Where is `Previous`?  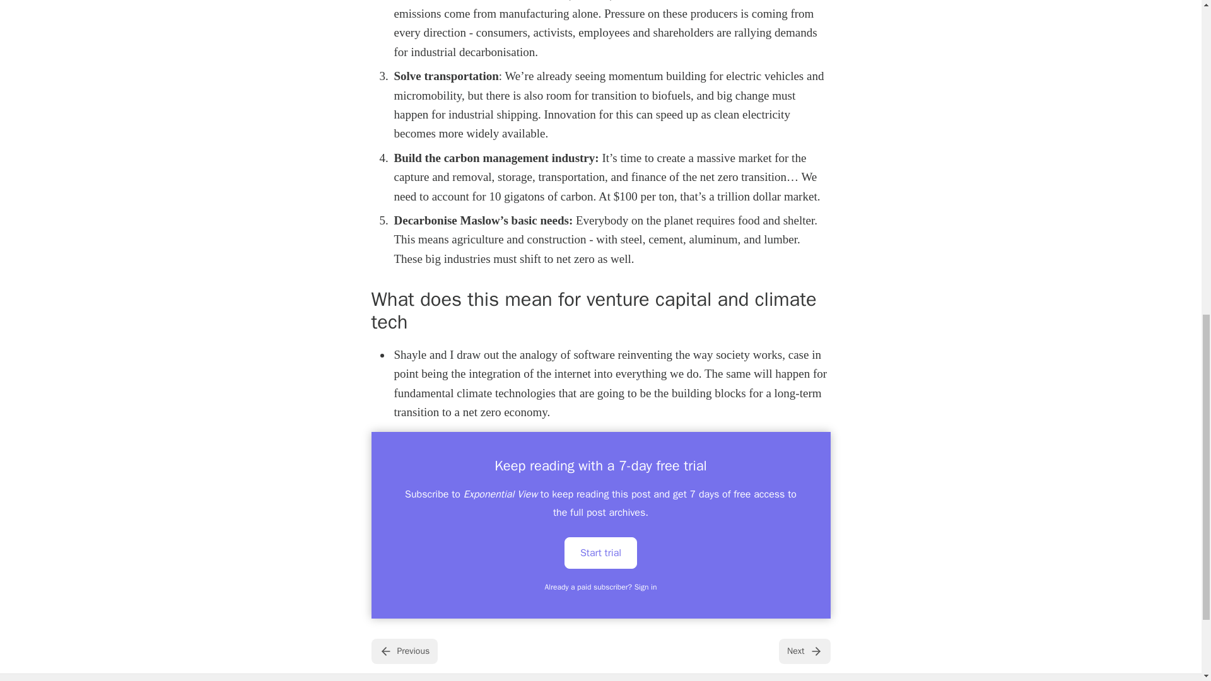
Previous is located at coordinates (404, 651).